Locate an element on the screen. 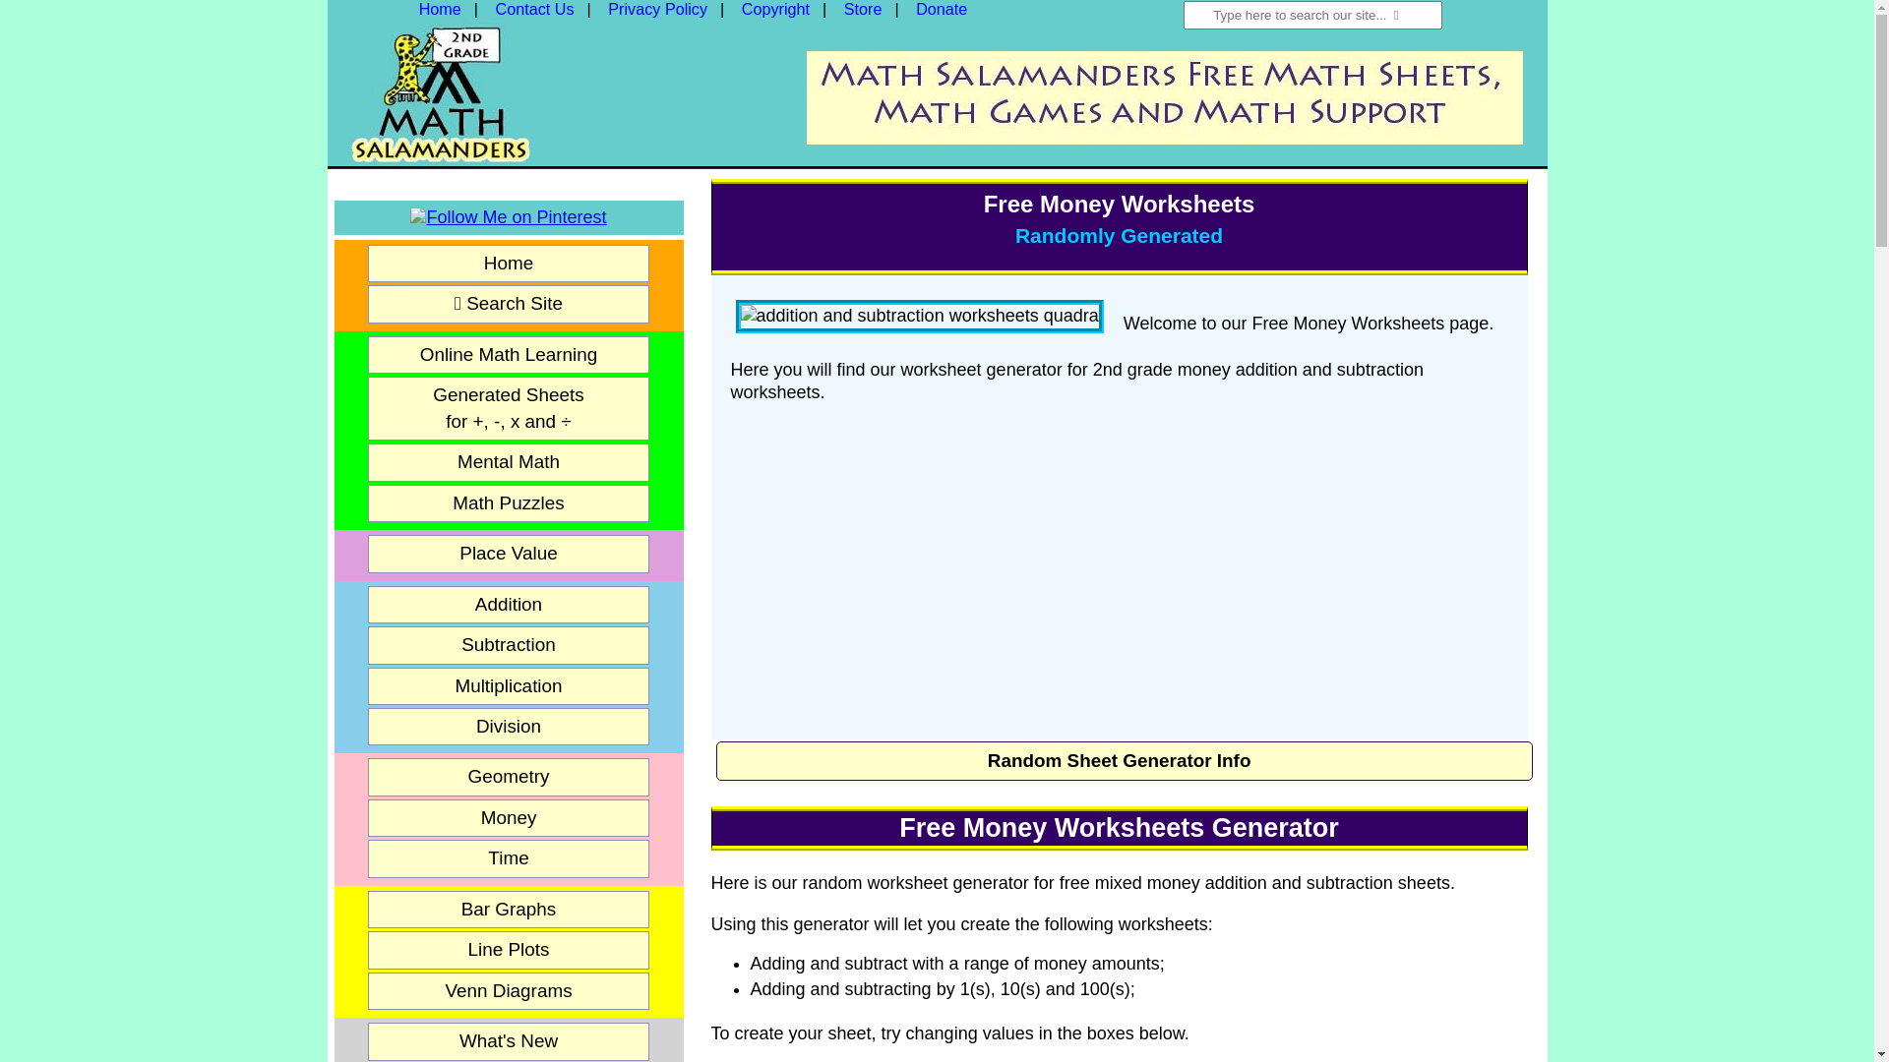 The height and width of the screenshot is (1062, 1889). addition and subtraction worksheets quadra is located at coordinates (920, 317).